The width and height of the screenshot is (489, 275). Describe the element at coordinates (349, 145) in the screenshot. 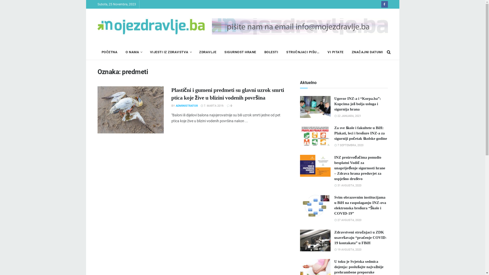

I see `7 SEPTEMBRA, 2020` at that location.